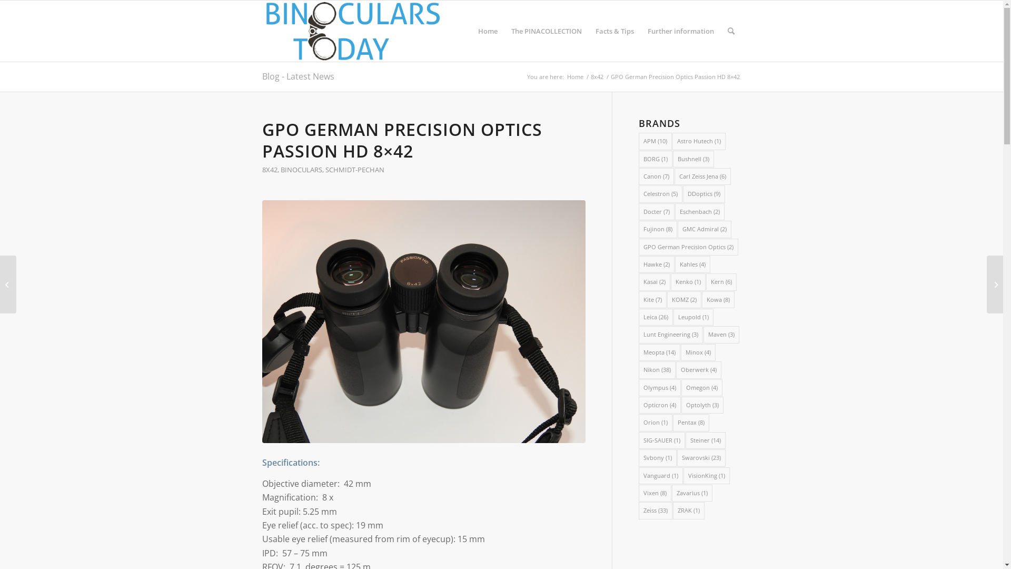 Image resolution: width=1011 pixels, height=569 pixels. Describe the element at coordinates (698, 352) in the screenshot. I see `Minox (4)` at that location.